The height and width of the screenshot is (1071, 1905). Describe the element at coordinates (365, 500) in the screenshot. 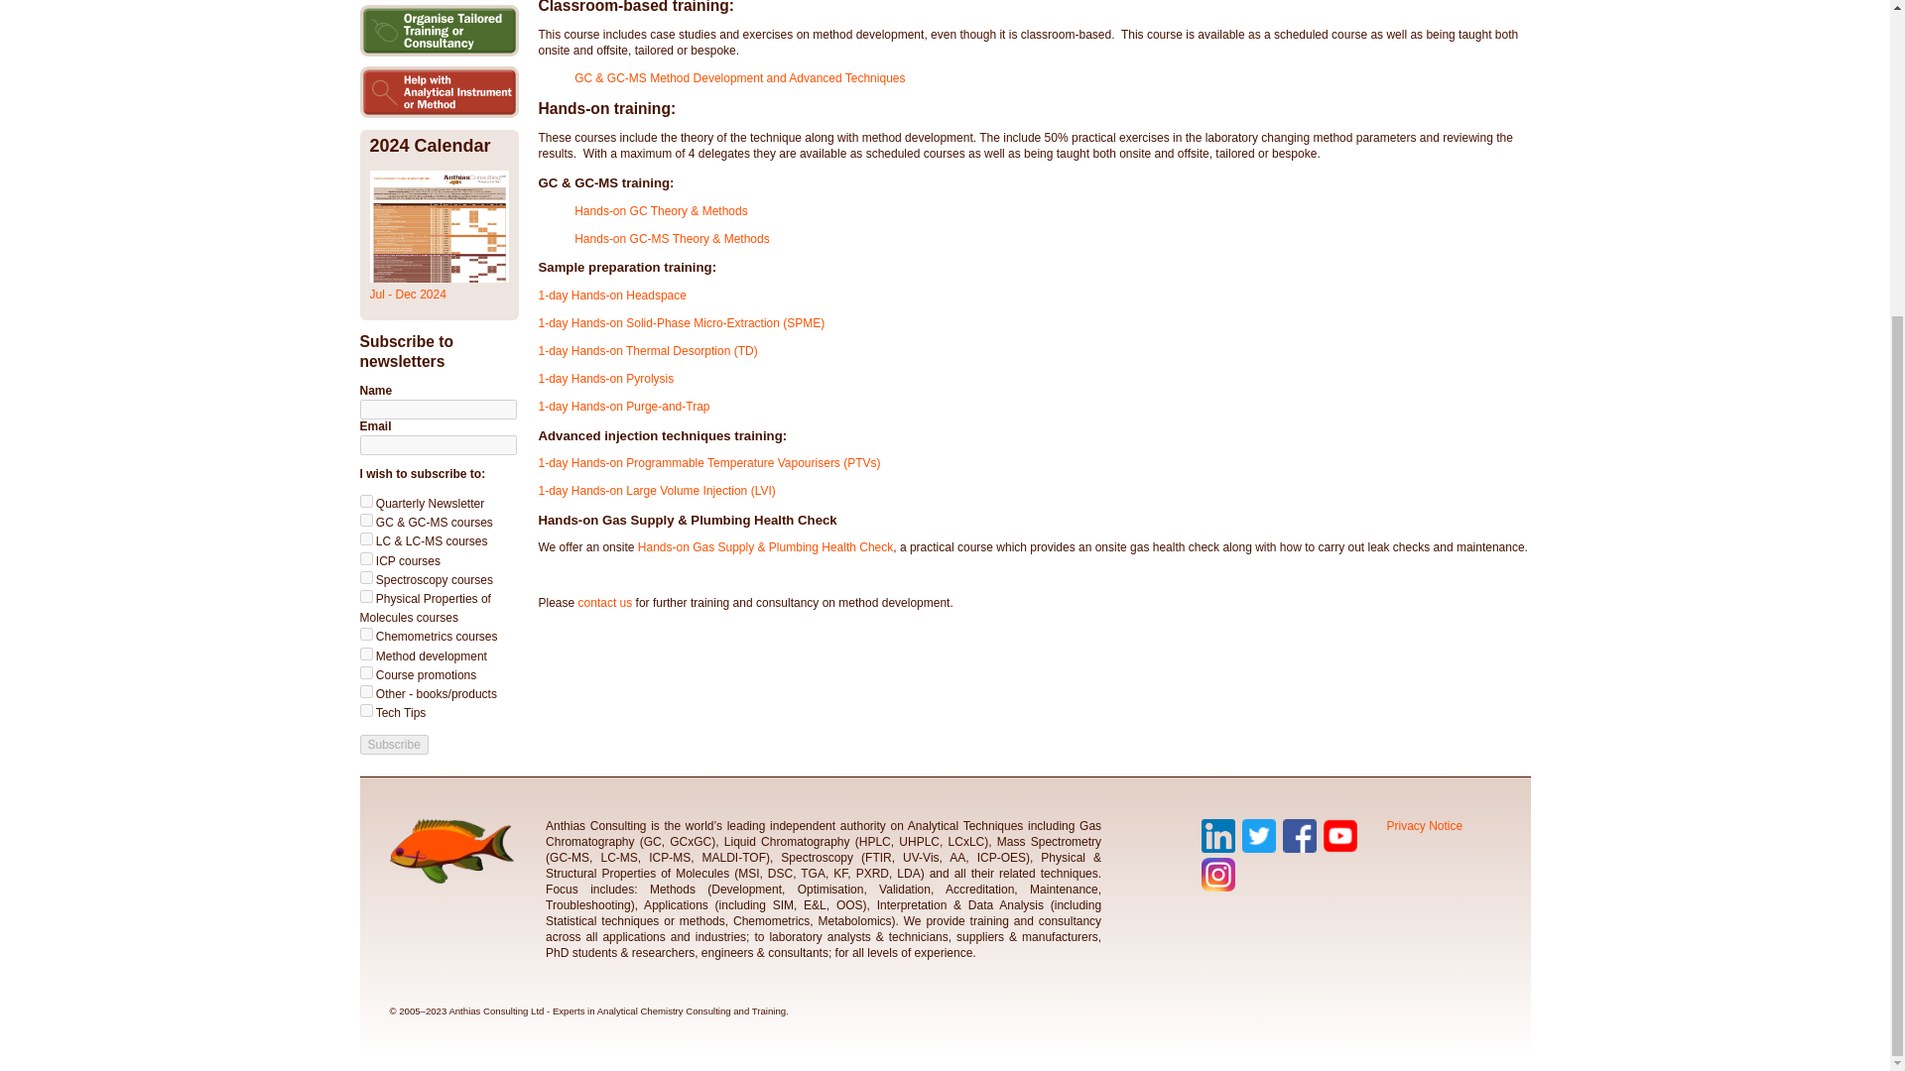

I see `783863` at that location.